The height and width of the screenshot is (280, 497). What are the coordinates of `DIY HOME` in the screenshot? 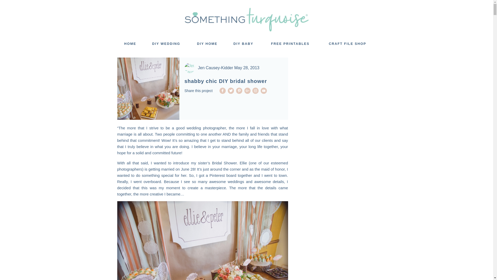 It's located at (207, 44).